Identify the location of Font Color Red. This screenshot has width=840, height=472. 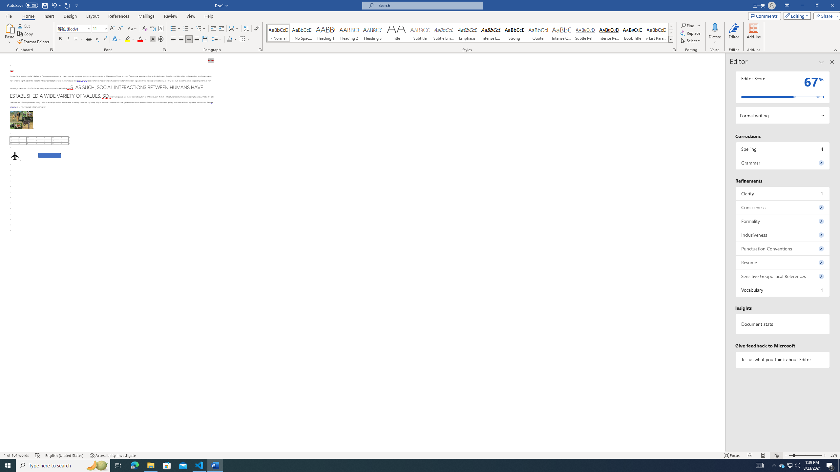
(140, 39).